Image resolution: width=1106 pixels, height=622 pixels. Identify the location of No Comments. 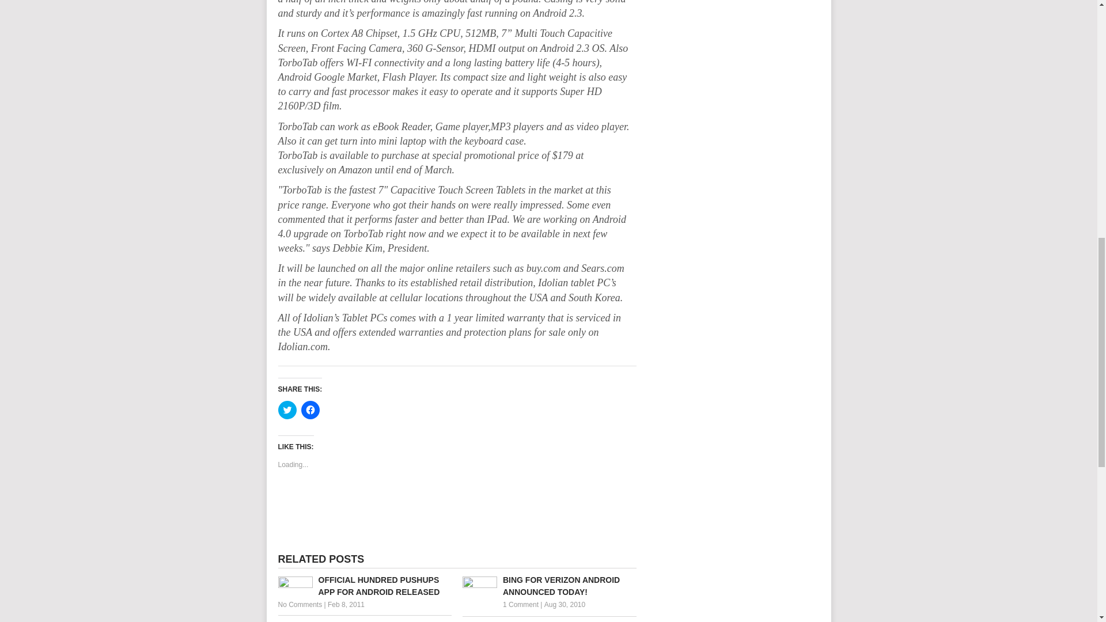
(300, 605).